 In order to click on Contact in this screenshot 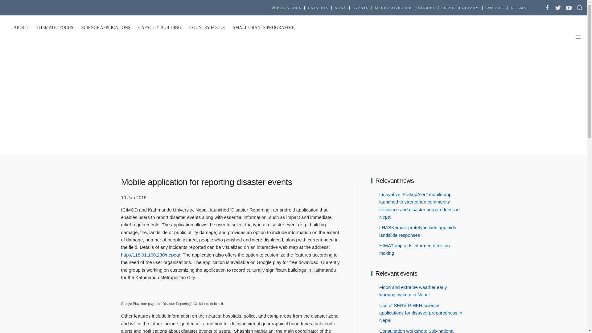, I will do `click(495, 8)`.